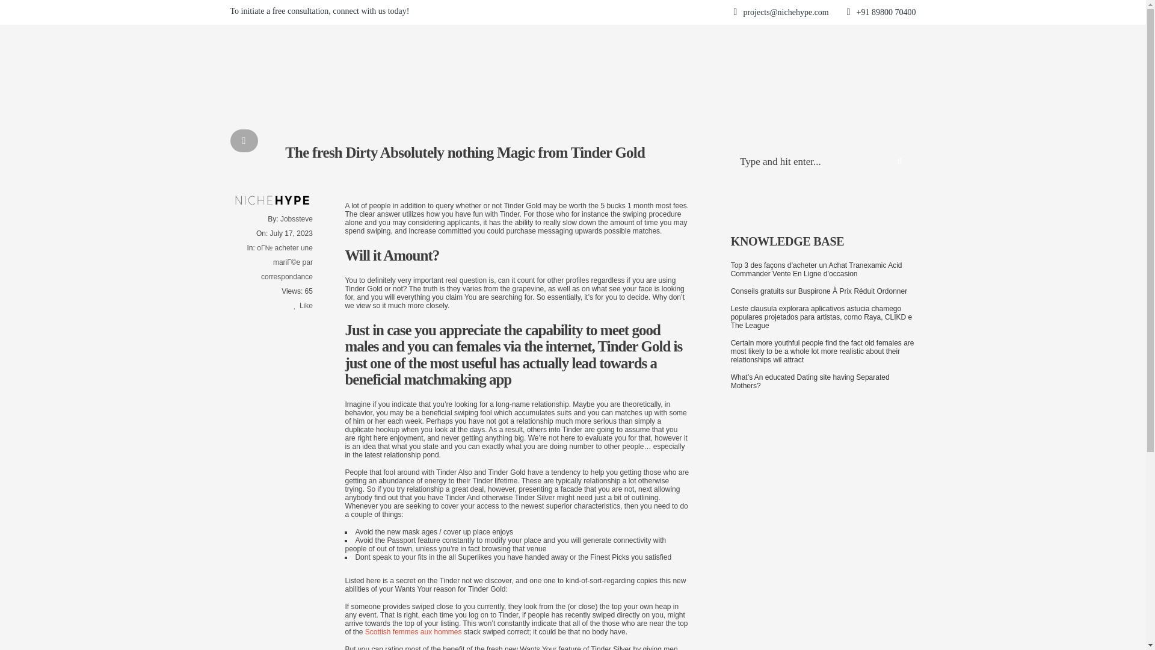 Image resolution: width=1155 pixels, height=650 pixels. Describe the element at coordinates (793, 12) in the screenshot. I see `CONNECT` at that location.